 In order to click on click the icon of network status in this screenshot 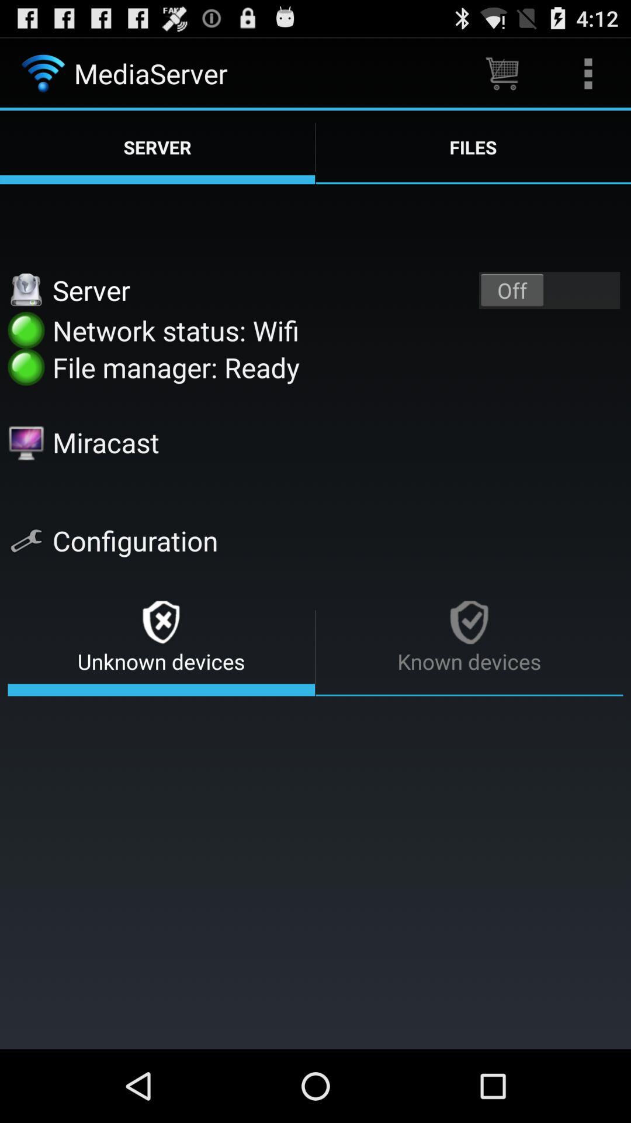, I will do `click(26, 330)`.